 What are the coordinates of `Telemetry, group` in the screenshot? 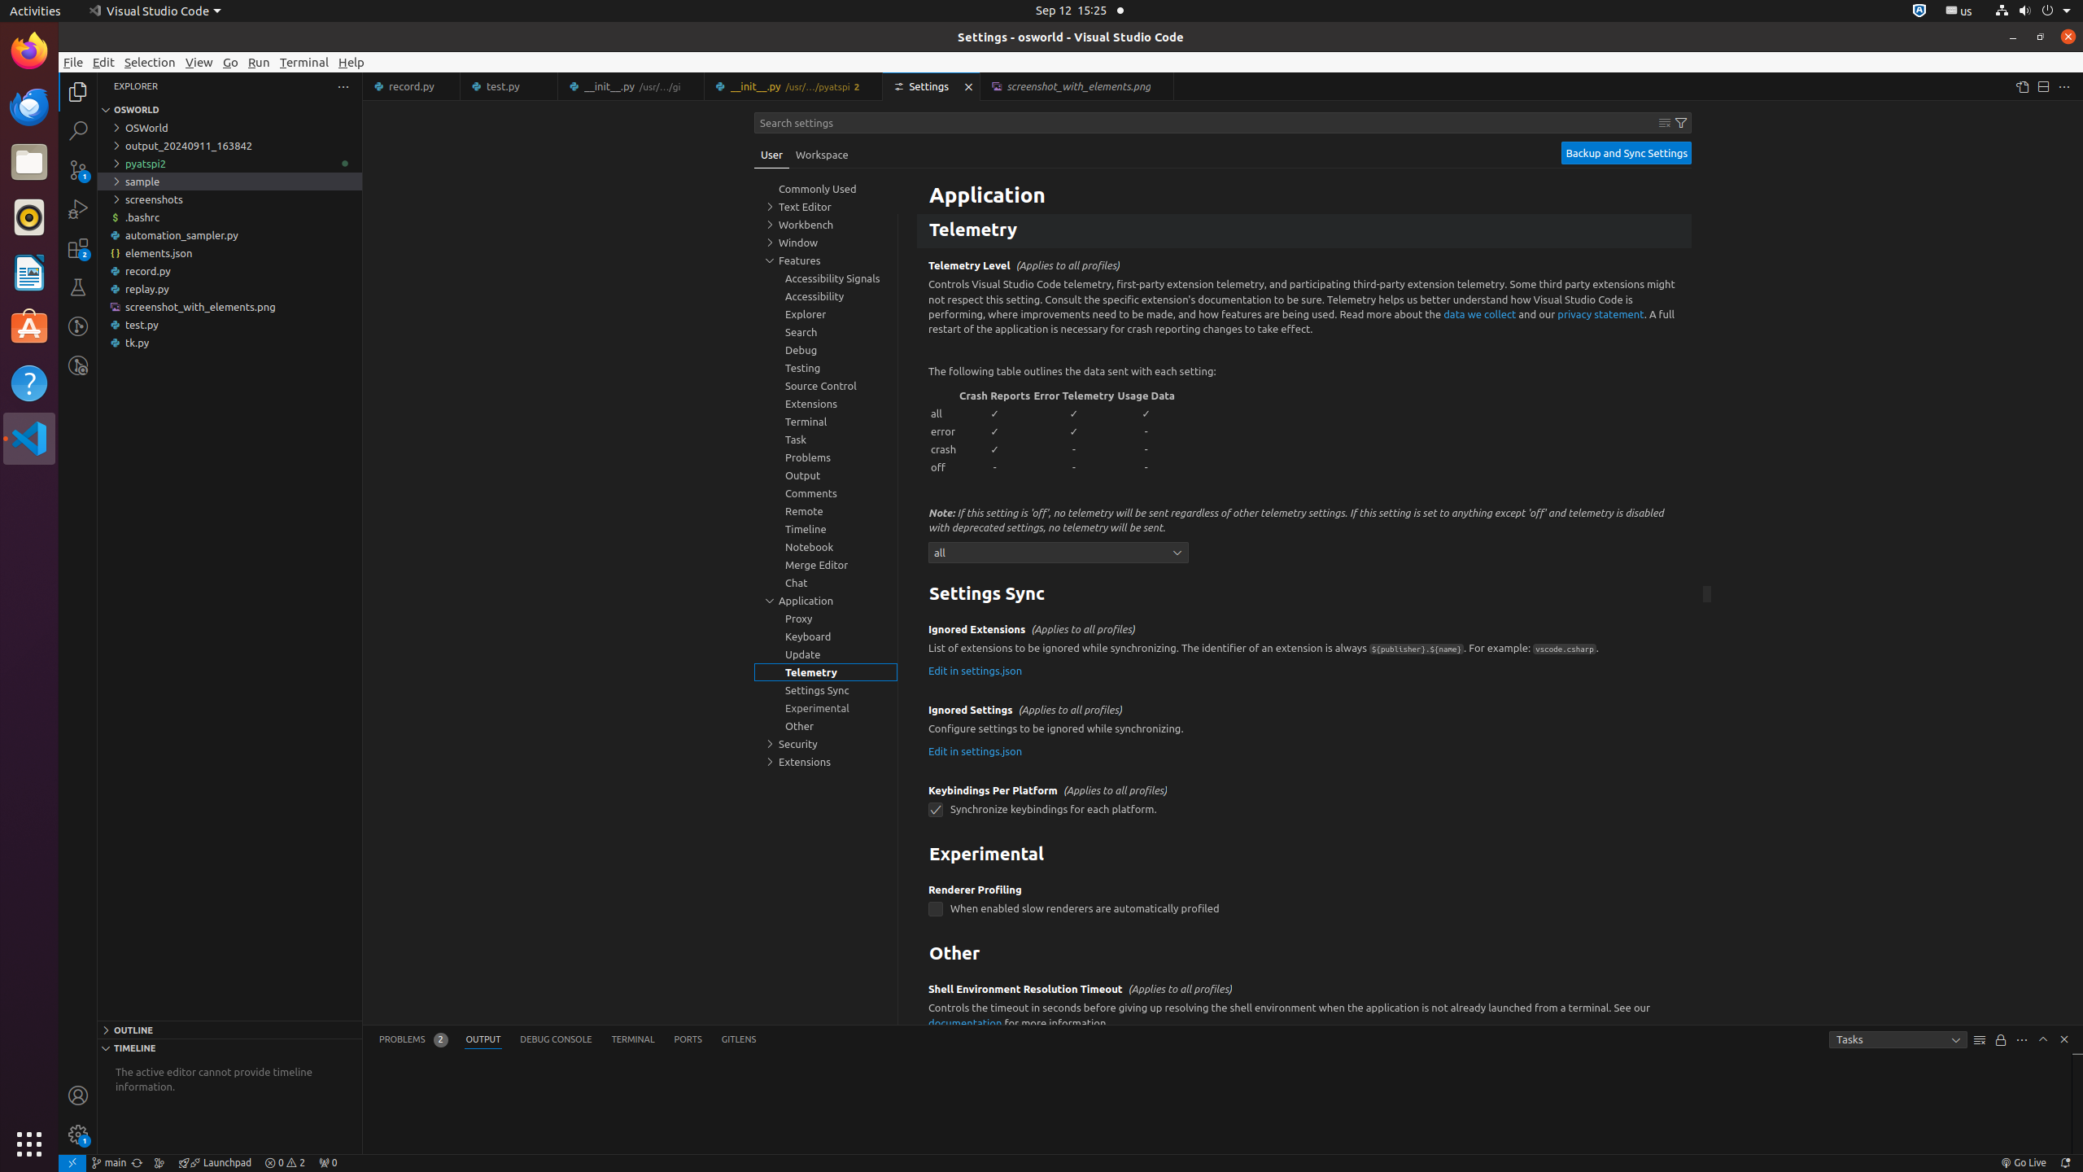 It's located at (826, 672).